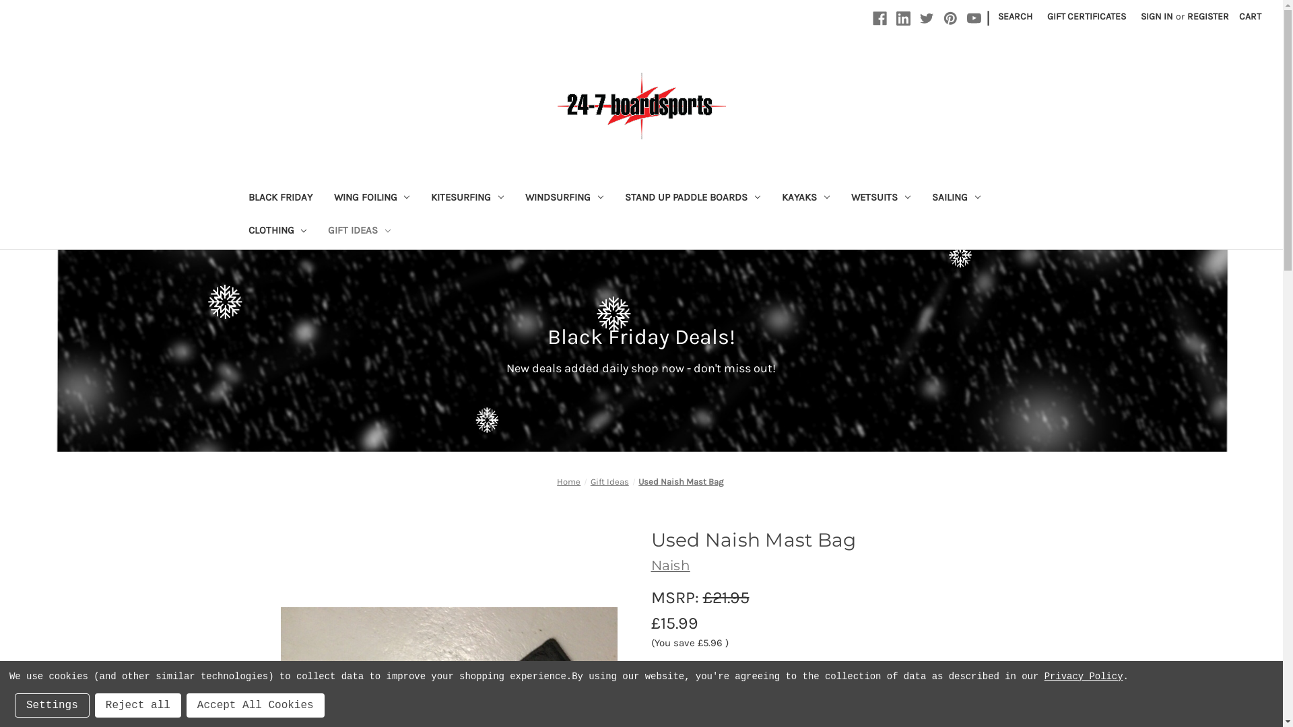 The height and width of the screenshot is (727, 1293). What do you see at coordinates (927, 19) in the screenshot?
I see `Twitter` at bounding box center [927, 19].